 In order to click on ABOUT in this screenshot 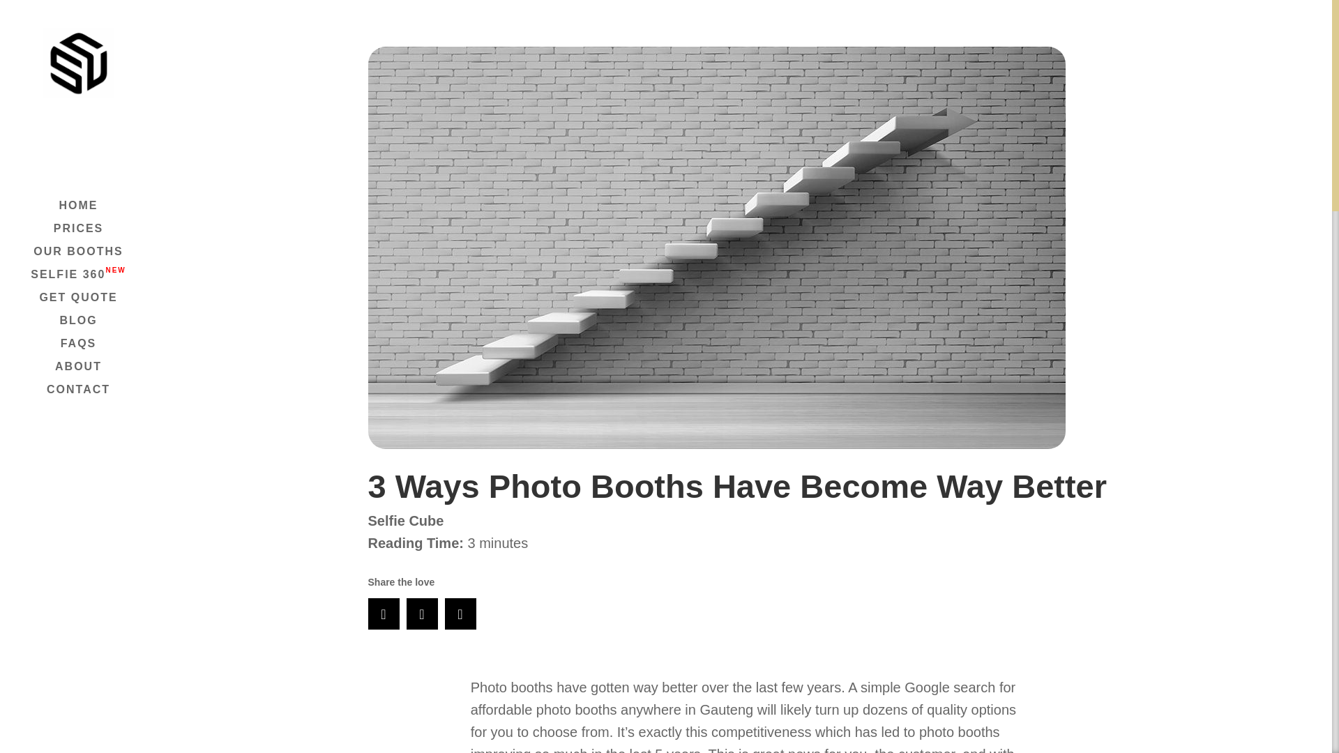, I will do `click(92, 373)`.